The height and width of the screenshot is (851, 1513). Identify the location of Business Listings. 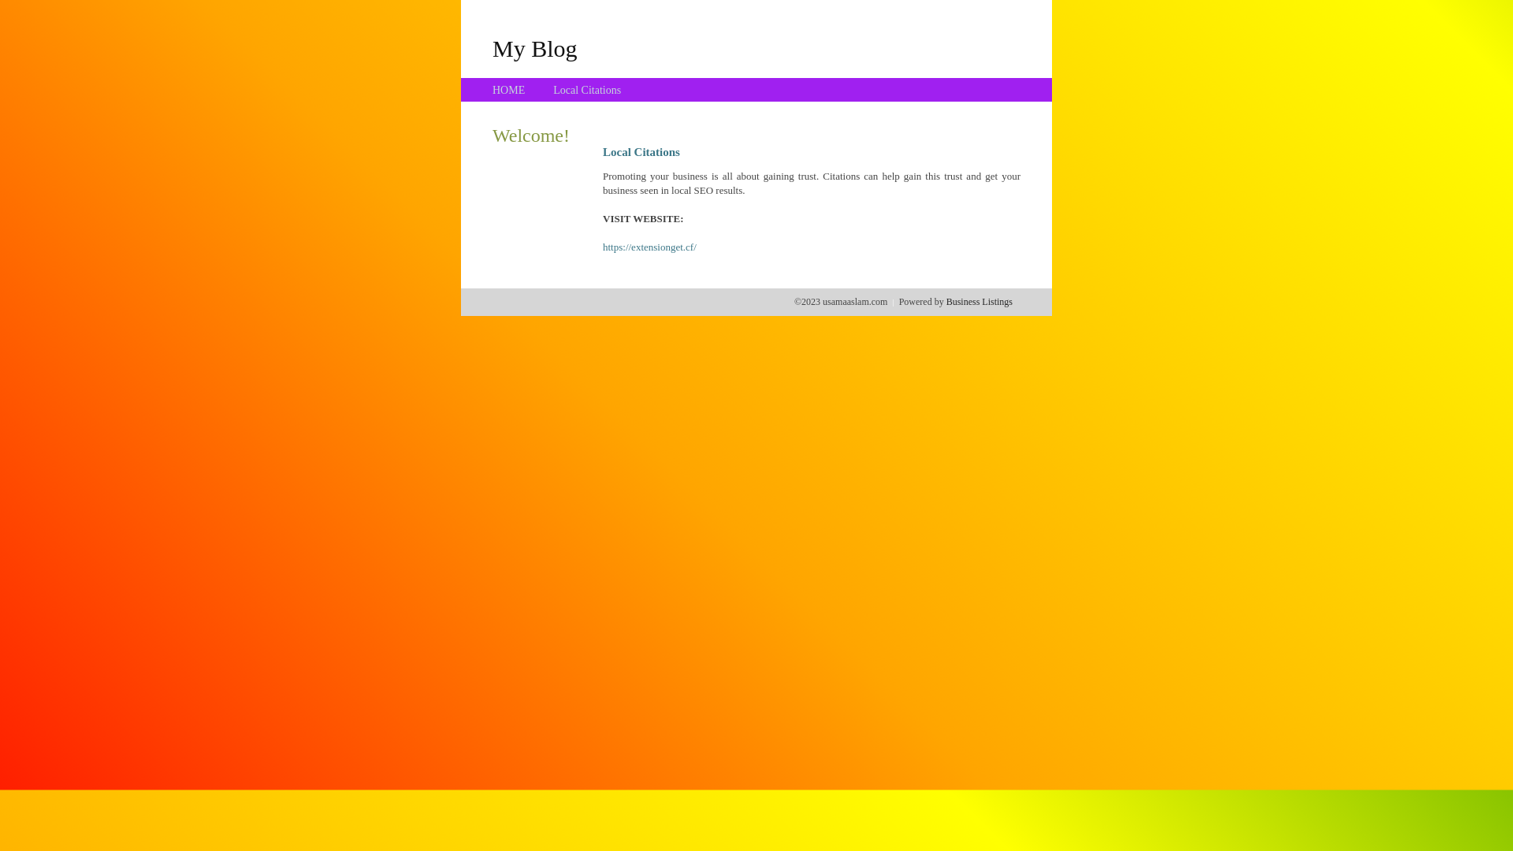
(980, 302).